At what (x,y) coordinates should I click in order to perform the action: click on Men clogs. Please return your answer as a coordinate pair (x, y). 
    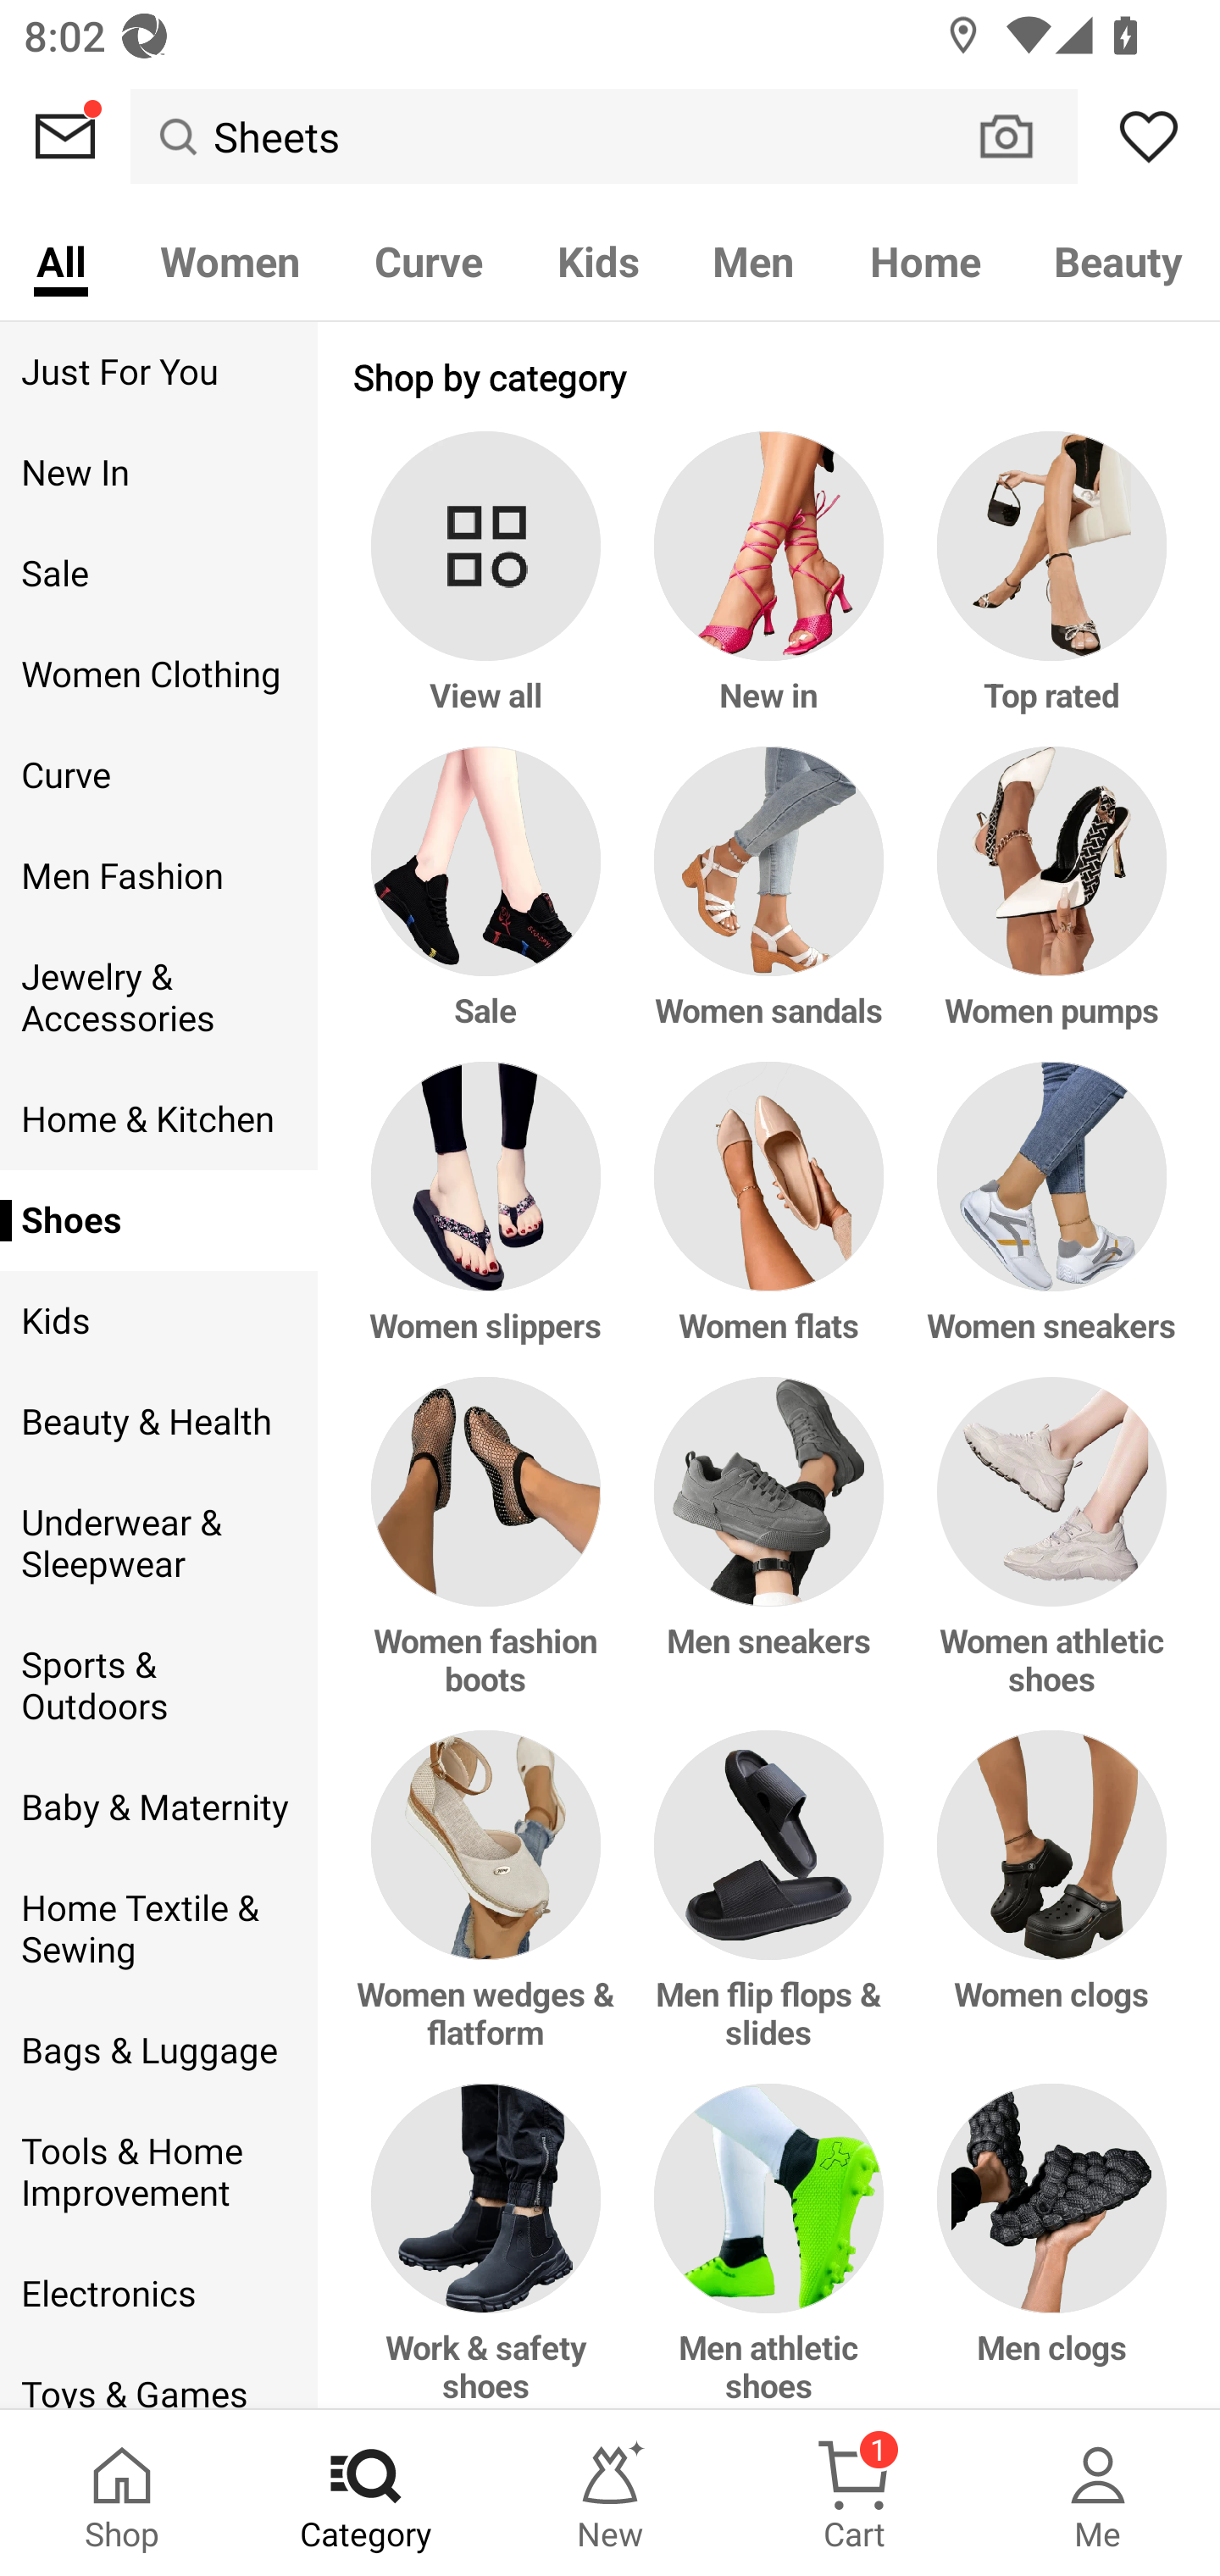
    Looking at the image, I should click on (1045, 2246).